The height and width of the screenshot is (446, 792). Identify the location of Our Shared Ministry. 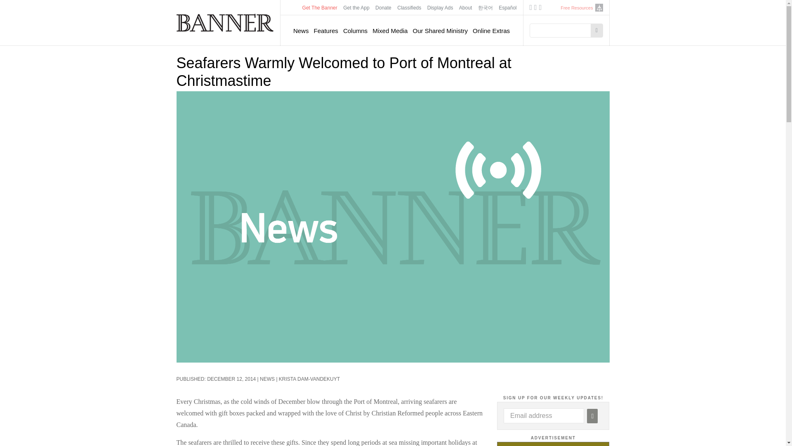
(440, 31).